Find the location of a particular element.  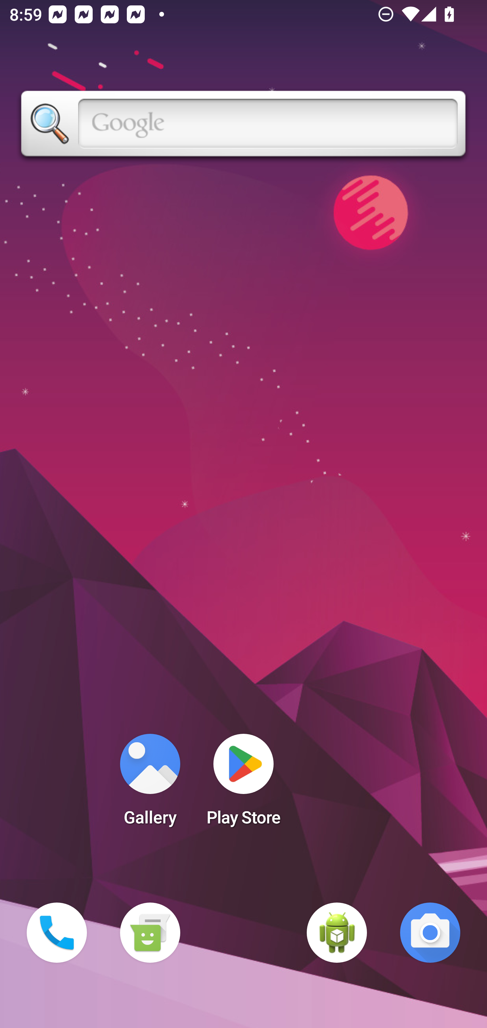

Phone is located at coordinates (57, 933).